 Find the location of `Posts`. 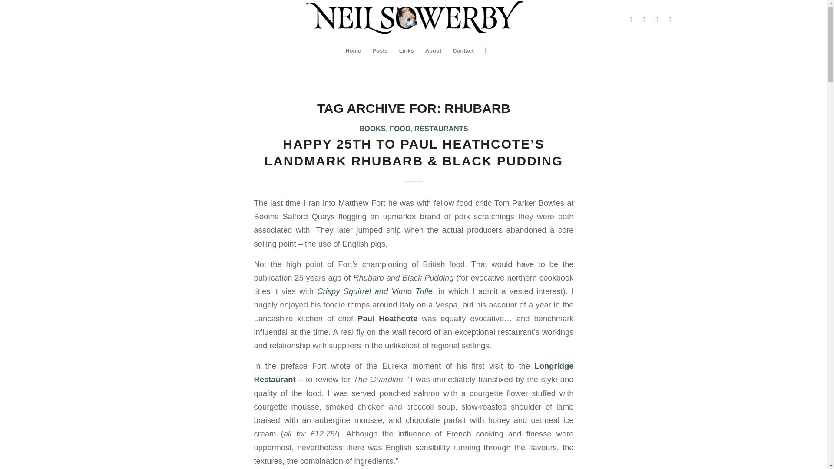

Posts is located at coordinates (380, 50).